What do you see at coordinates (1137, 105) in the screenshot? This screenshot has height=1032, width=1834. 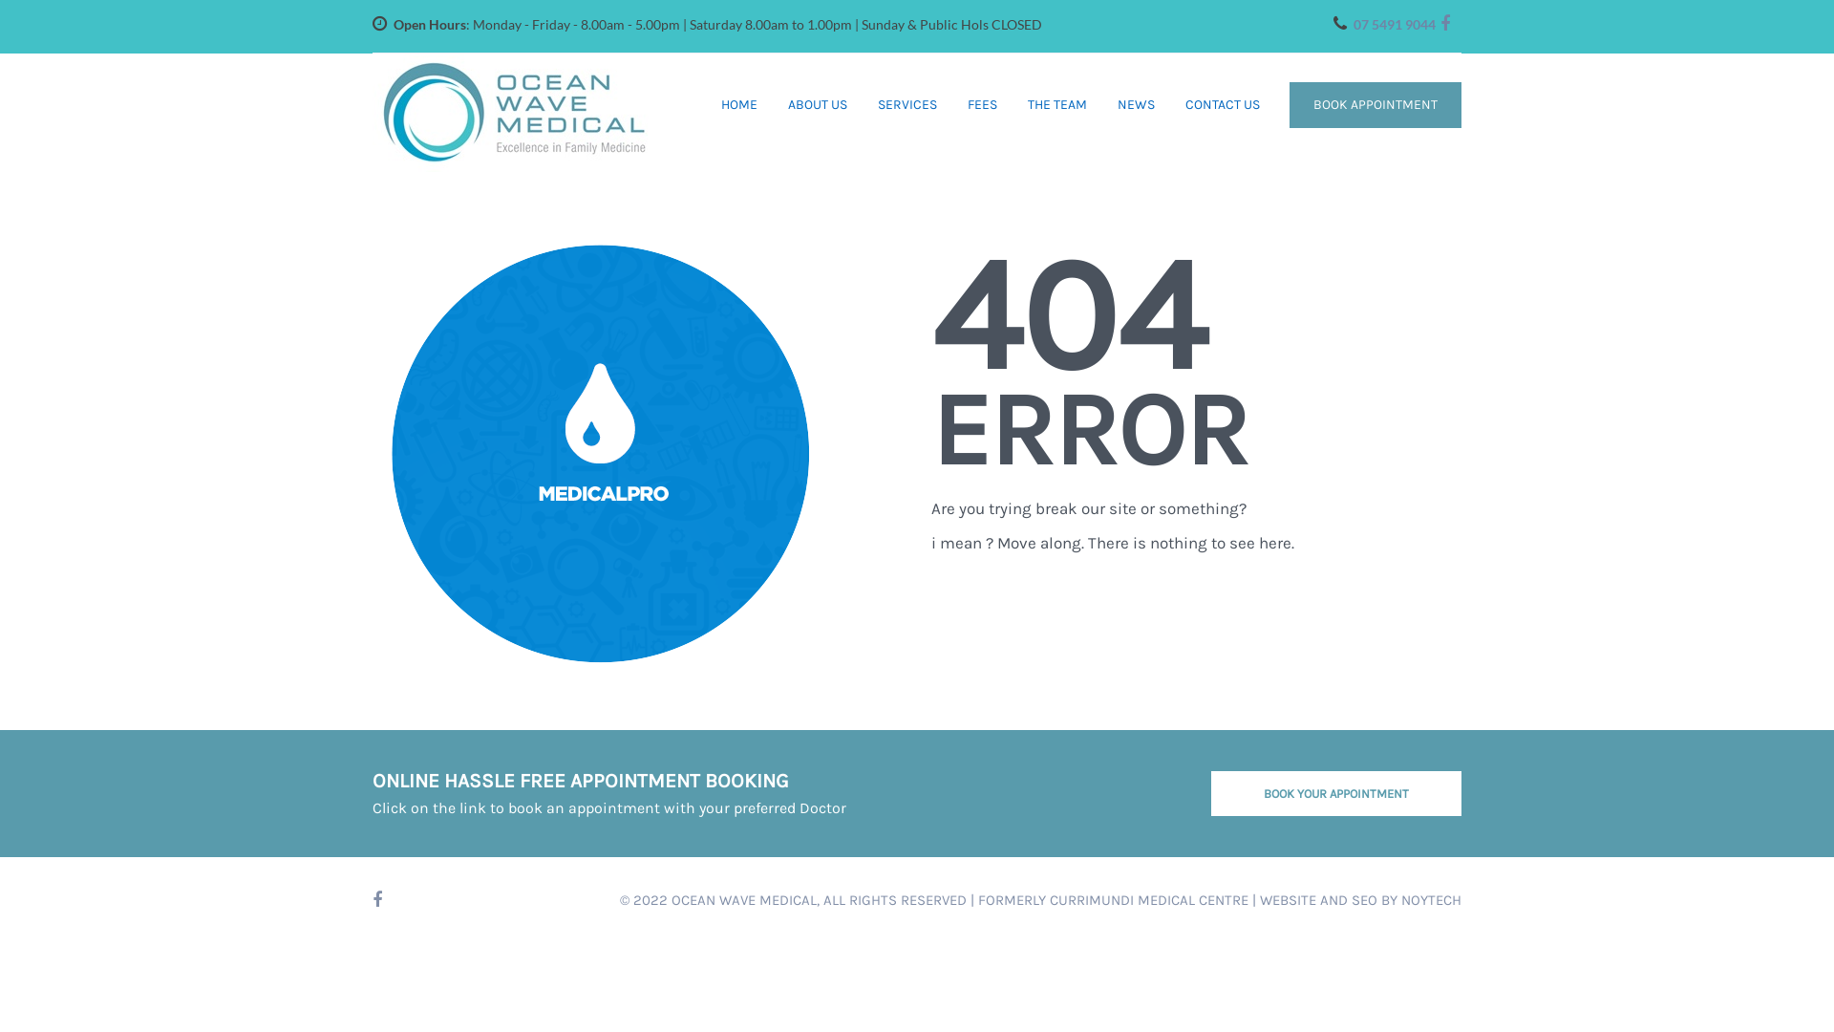 I see `NEWS` at bounding box center [1137, 105].